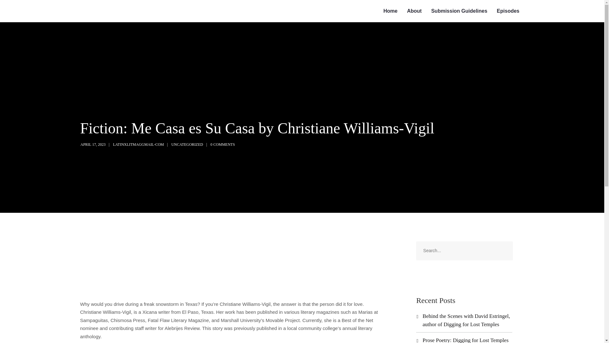 The image size is (609, 343). What do you see at coordinates (13, 9) in the screenshot?
I see `Submit` at bounding box center [13, 9].